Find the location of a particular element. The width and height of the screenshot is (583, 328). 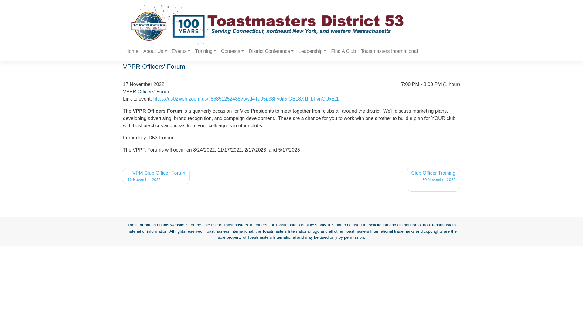

Events is located at coordinates (155, 51).